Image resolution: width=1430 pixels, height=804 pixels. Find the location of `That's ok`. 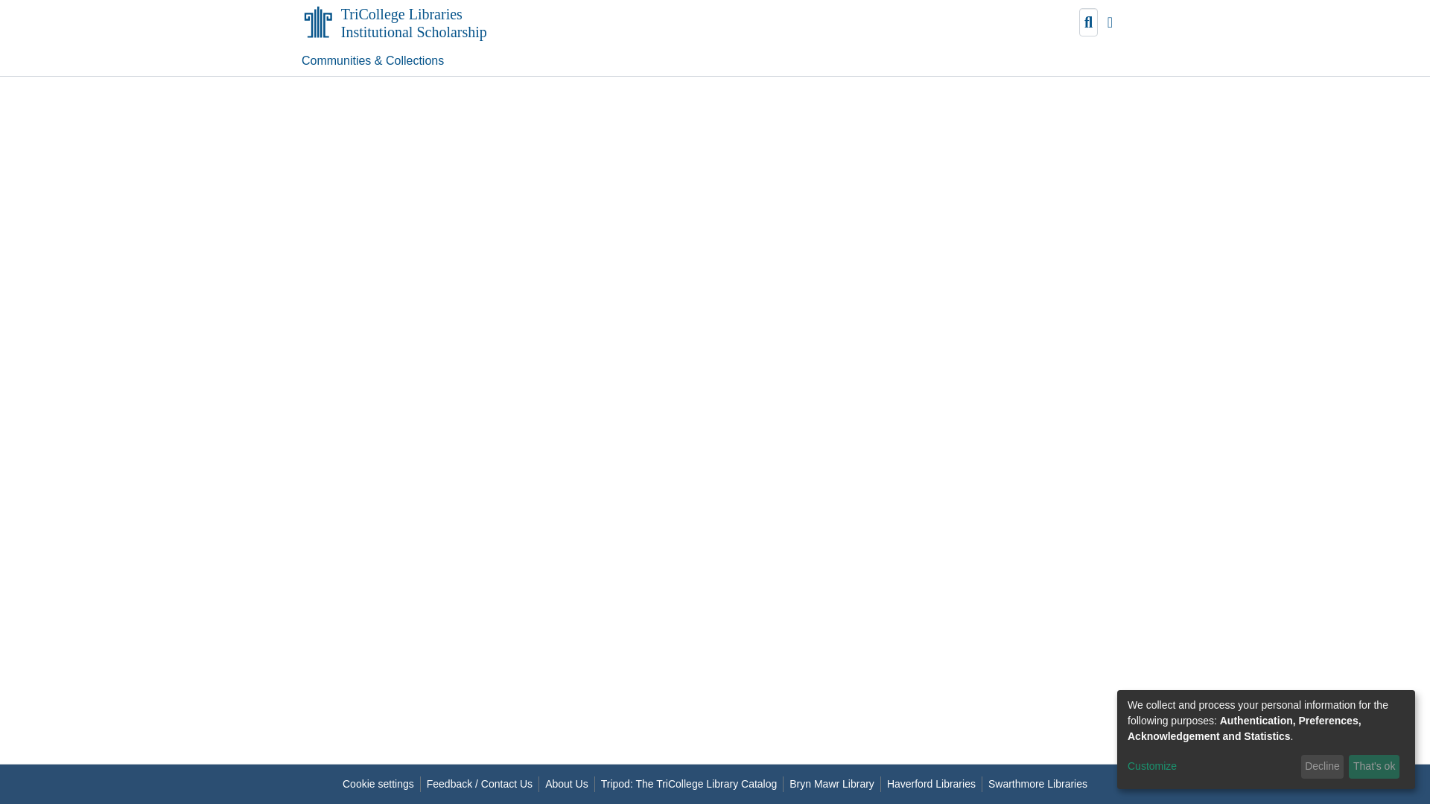

That's ok is located at coordinates (1373, 767).